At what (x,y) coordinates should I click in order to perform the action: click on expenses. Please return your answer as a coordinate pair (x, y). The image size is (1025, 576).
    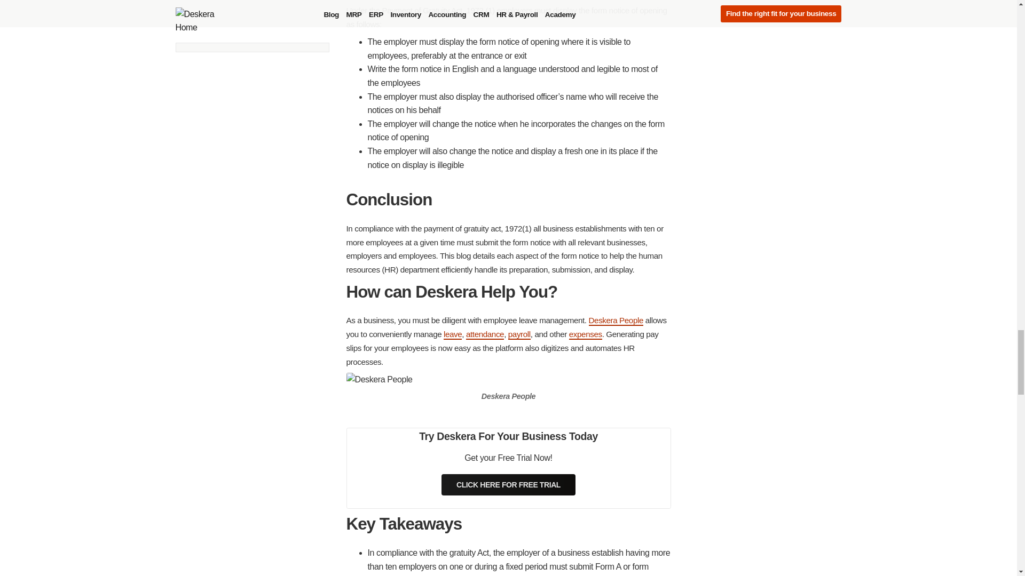
    Looking at the image, I should click on (585, 334).